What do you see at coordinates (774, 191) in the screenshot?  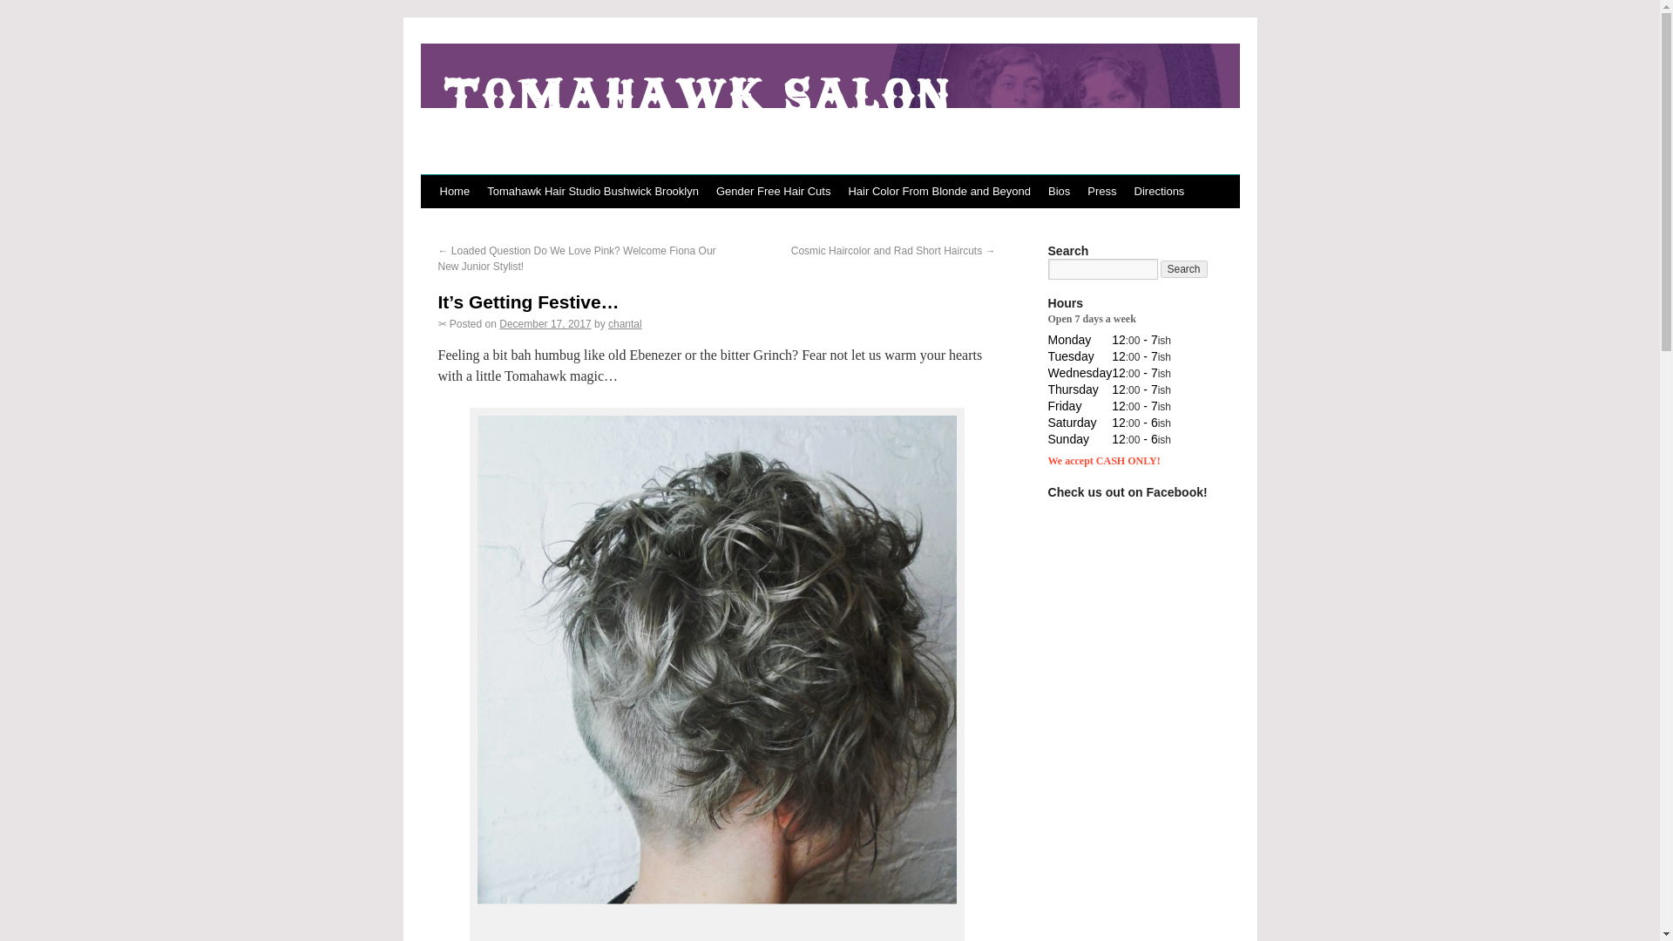 I see `Gender Free Hair Cuts` at bounding box center [774, 191].